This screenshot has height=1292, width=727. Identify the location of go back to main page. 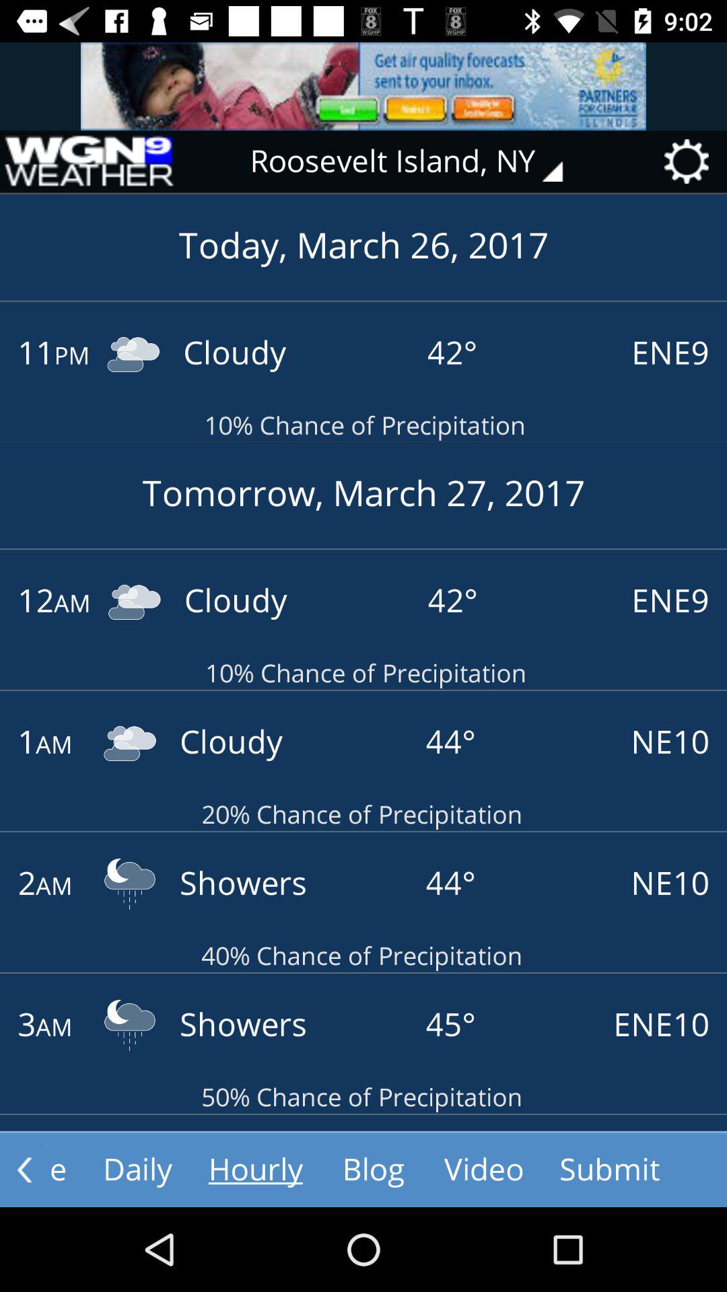
(88, 161).